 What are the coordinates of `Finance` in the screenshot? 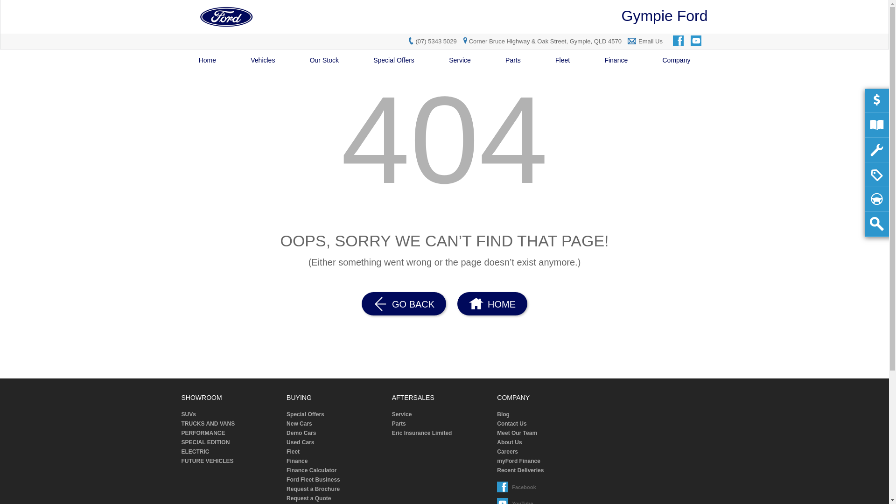 It's located at (336, 461).